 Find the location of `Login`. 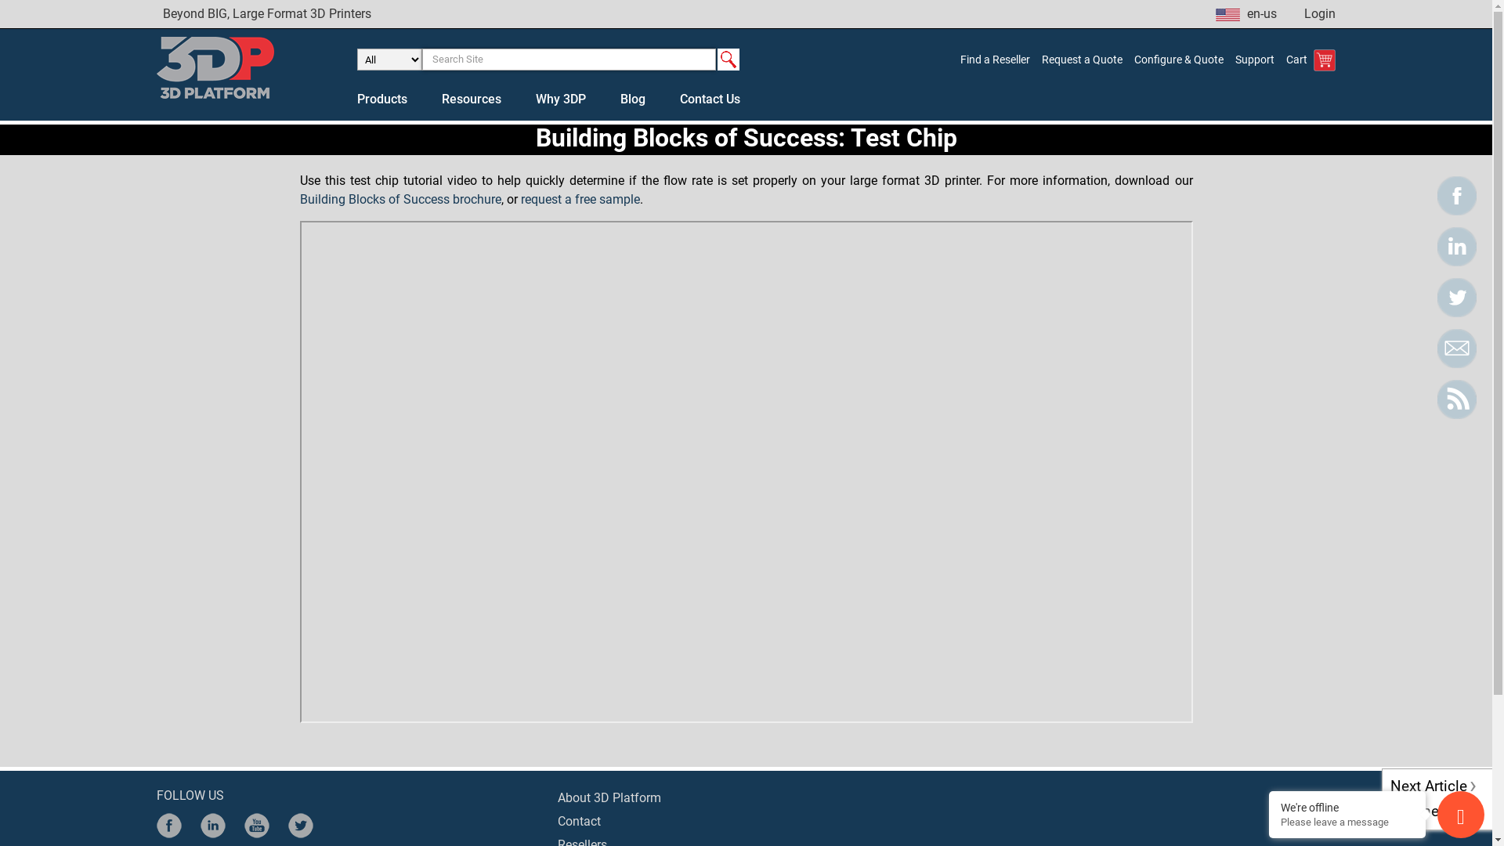

Login is located at coordinates (1320, 14).